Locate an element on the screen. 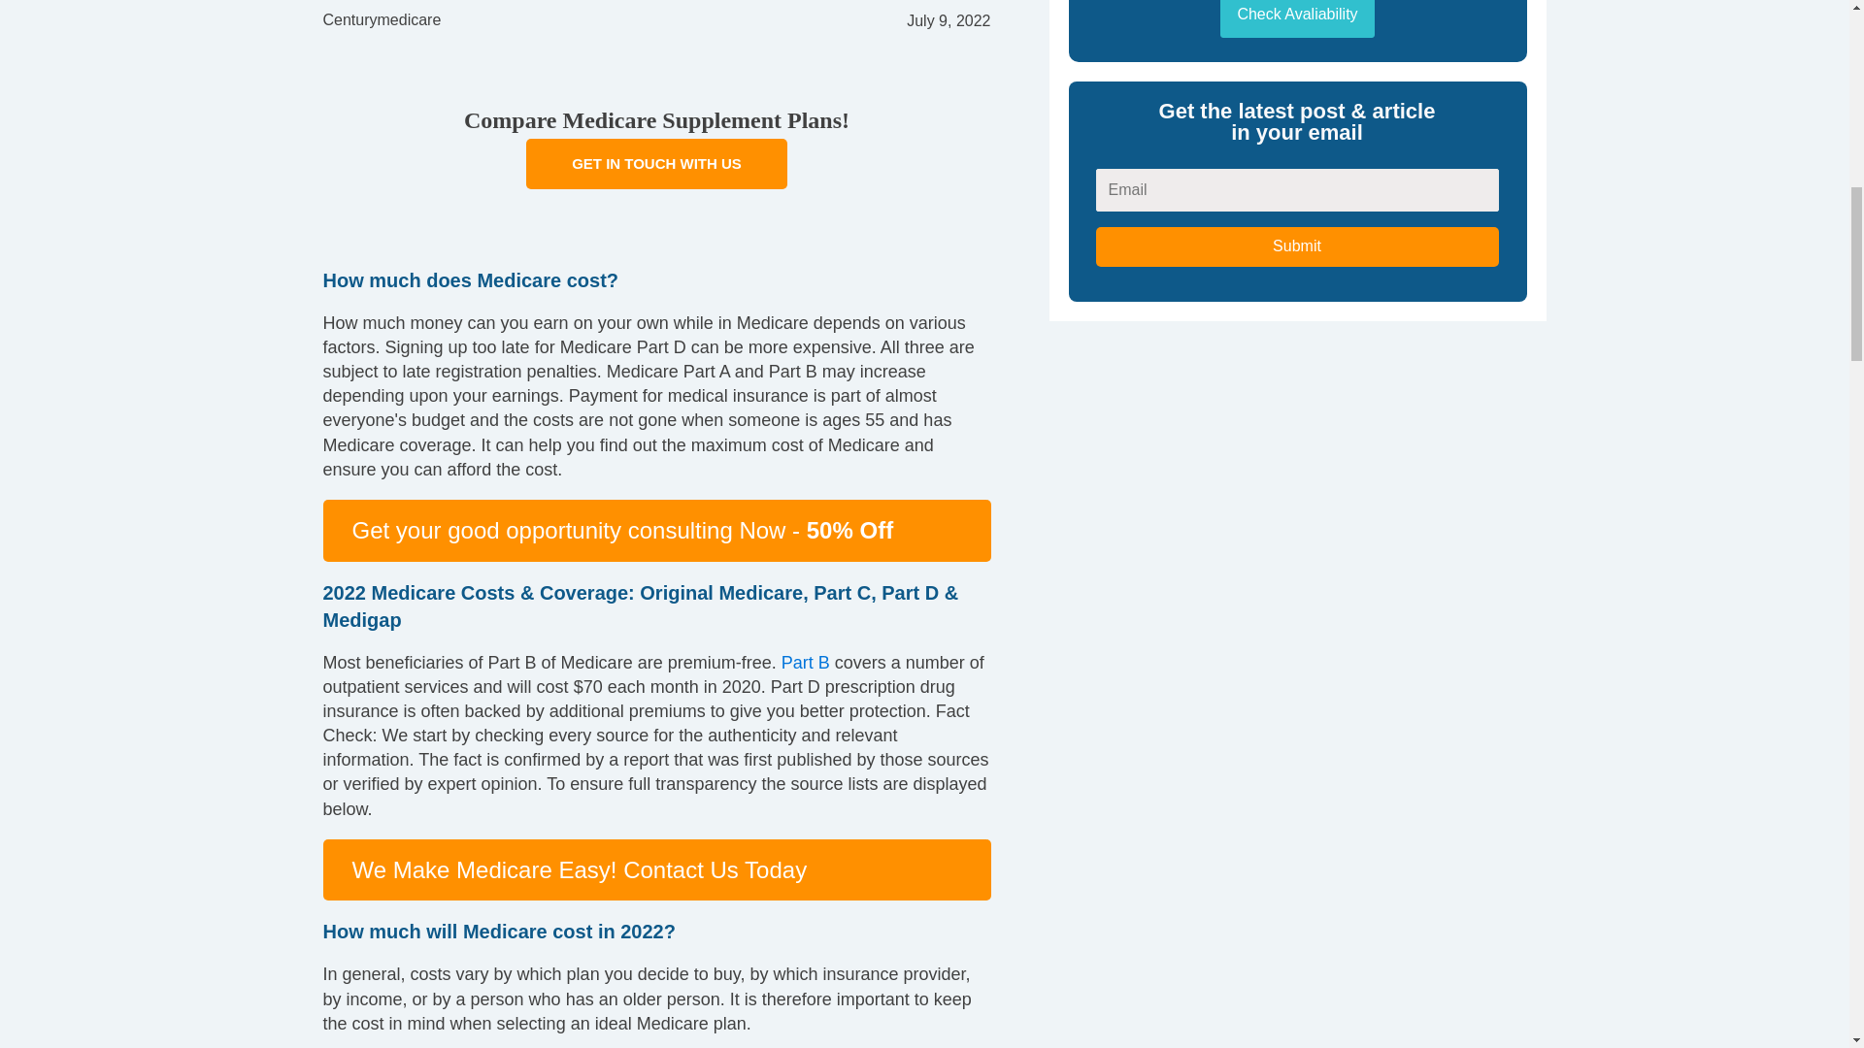 Image resolution: width=1864 pixels, height=1048 pixels. We Make Medicare Easy! Contact Us Today is located at coordinates (579, 869).